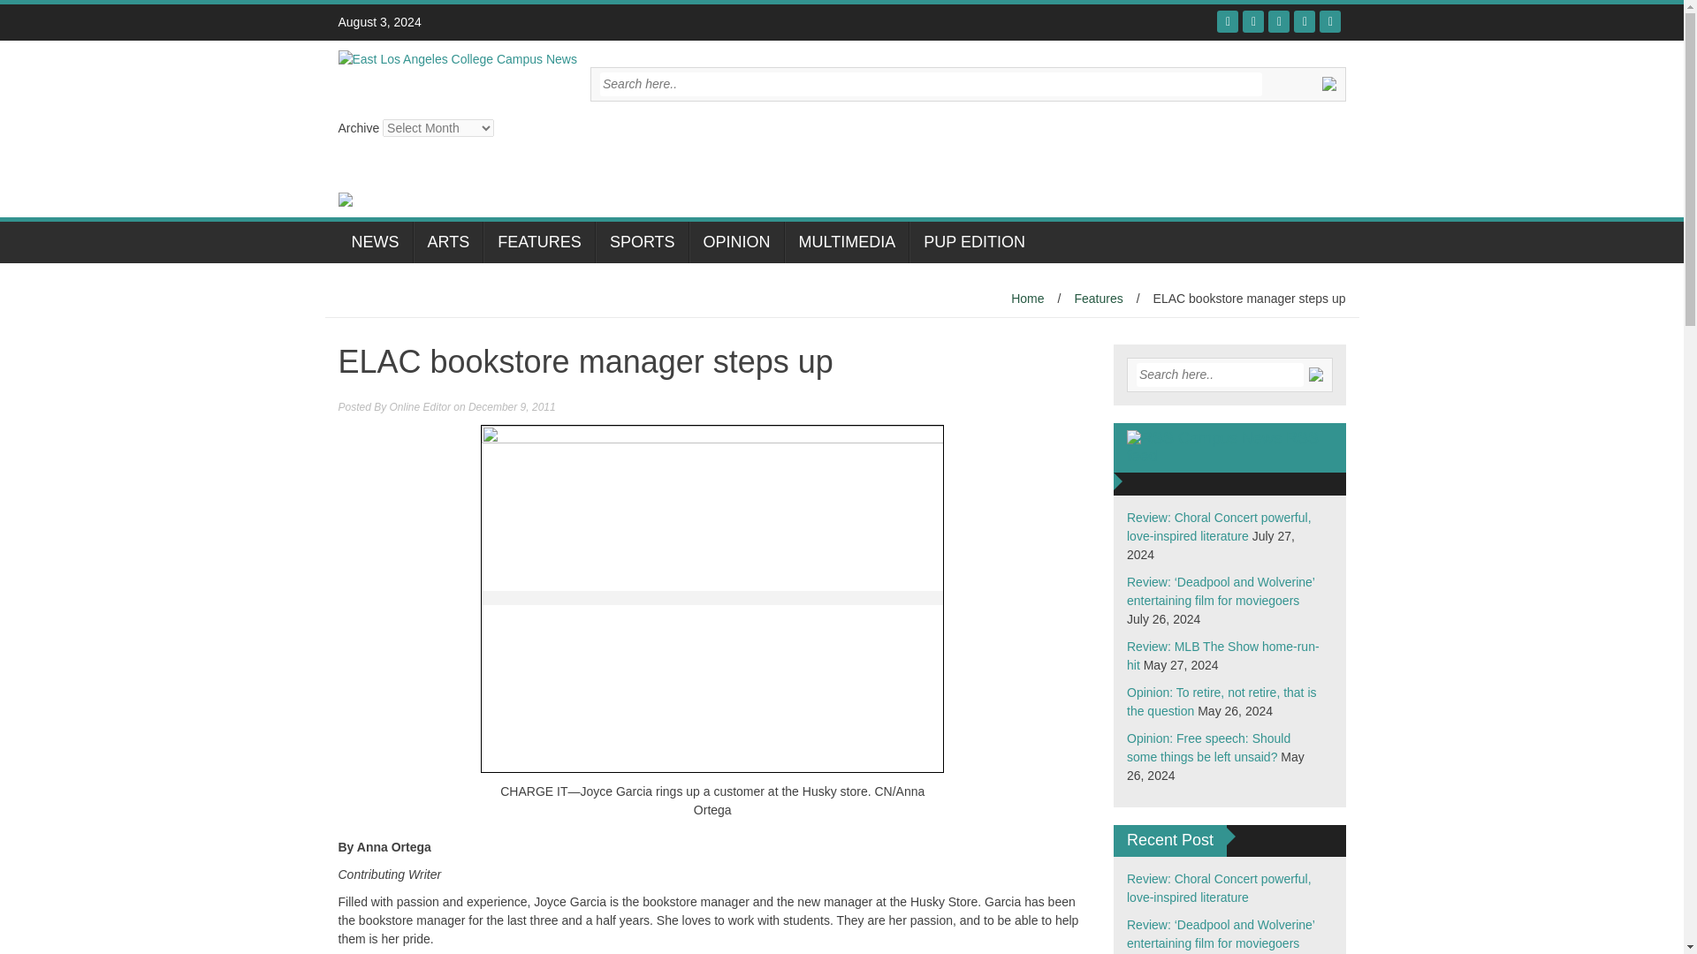 This screenshot has width=1697, height=954. Describe the element at coordinates (974, 242) in the screenshot. I see `PUP EDITION` at that location.